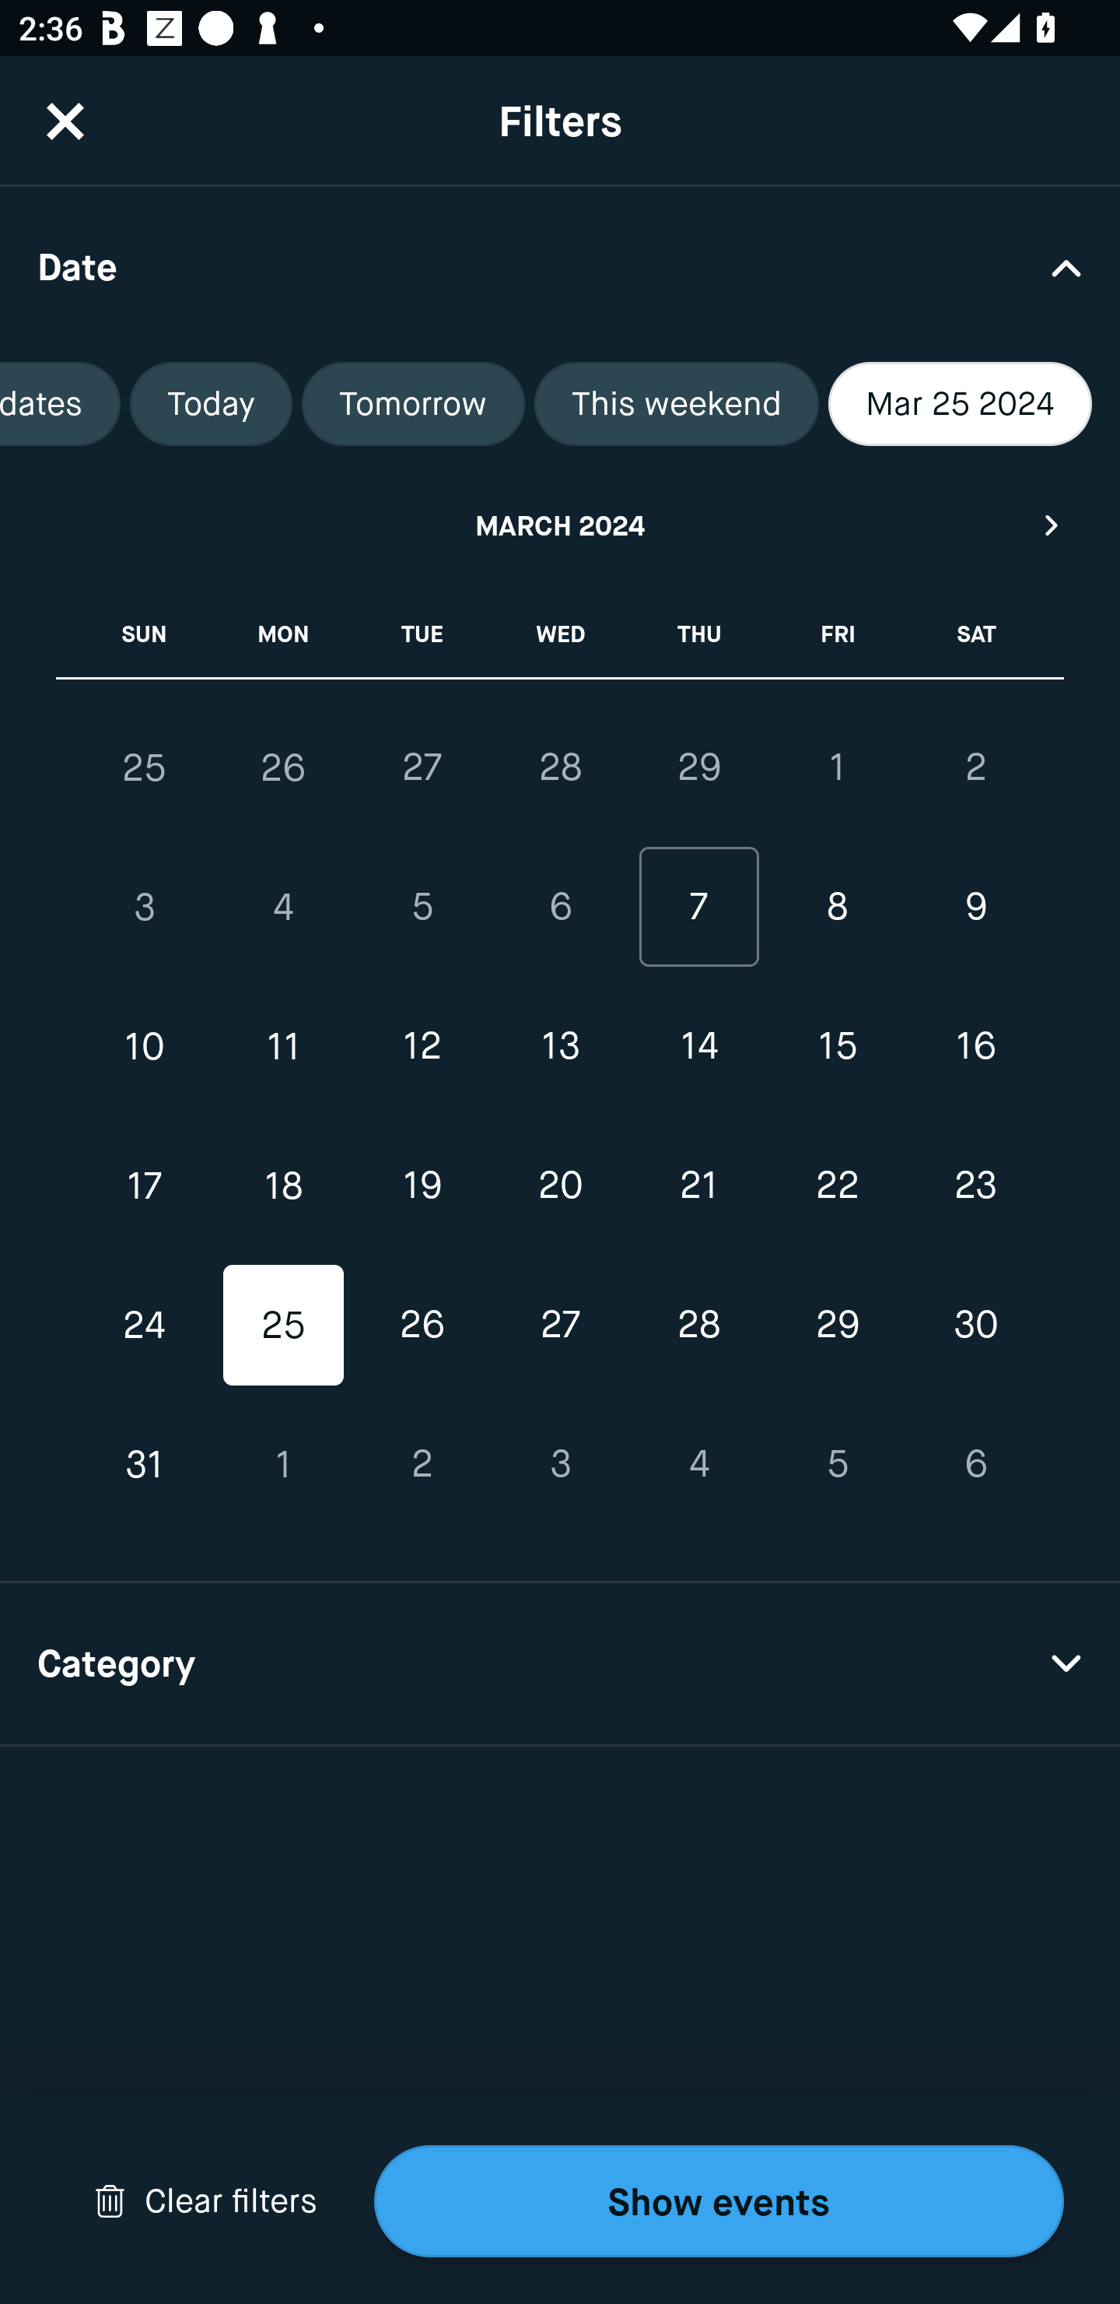 This screenshot has width=1120, height=2304. Describe the element at coordinates (205, 2201) in the screenshot. I see `Drop Down Arrow Clear filters` at that location.